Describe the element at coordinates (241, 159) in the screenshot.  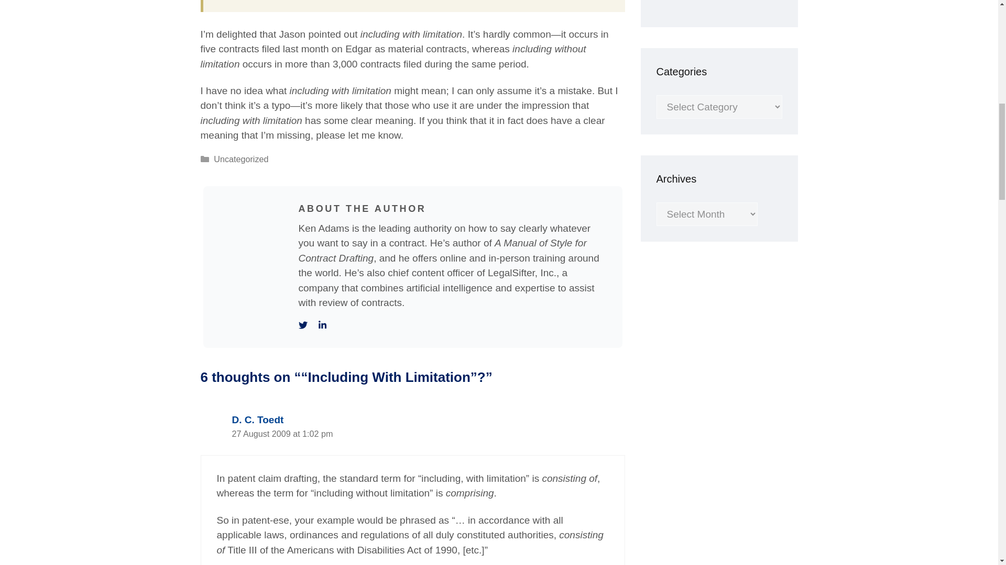
I see `Uncategorized` at that location.